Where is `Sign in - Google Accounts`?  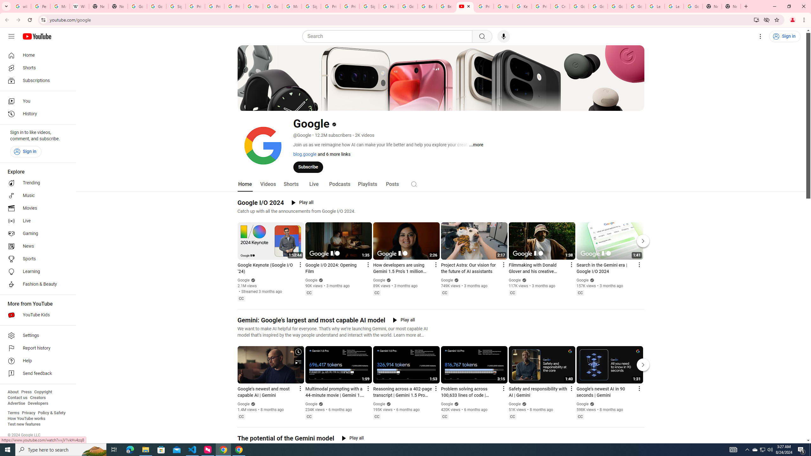
Sign in - Google Accounts is located at coordinates (176, 6).